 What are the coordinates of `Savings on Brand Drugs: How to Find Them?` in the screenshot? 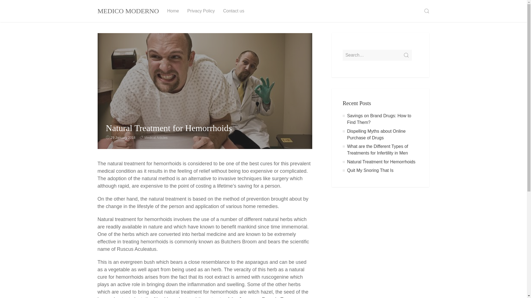 It's located at (379, 119).